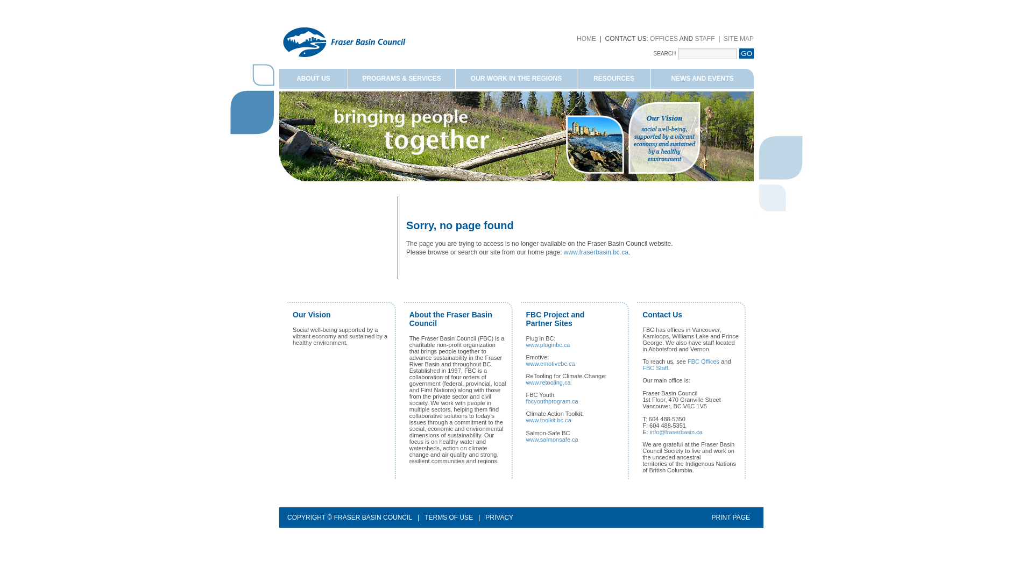  I want to click on info@fraserbasin.ca, so click(676, 432).